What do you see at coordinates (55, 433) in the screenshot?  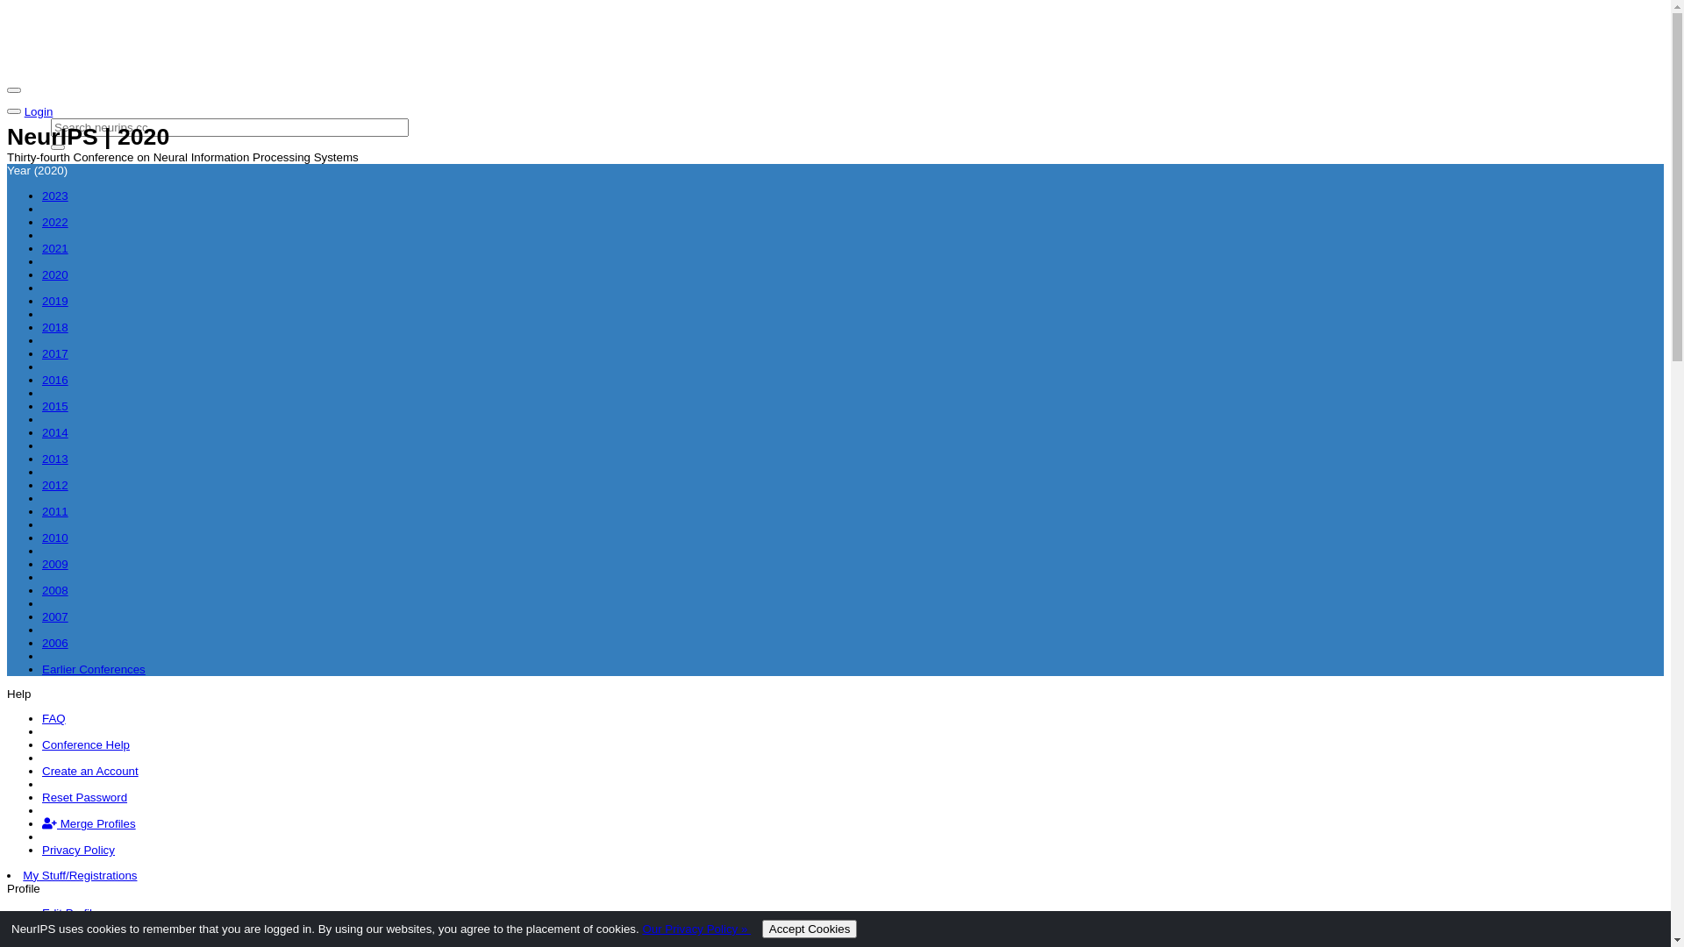 I see `2014` at bounding box center [55, 433].